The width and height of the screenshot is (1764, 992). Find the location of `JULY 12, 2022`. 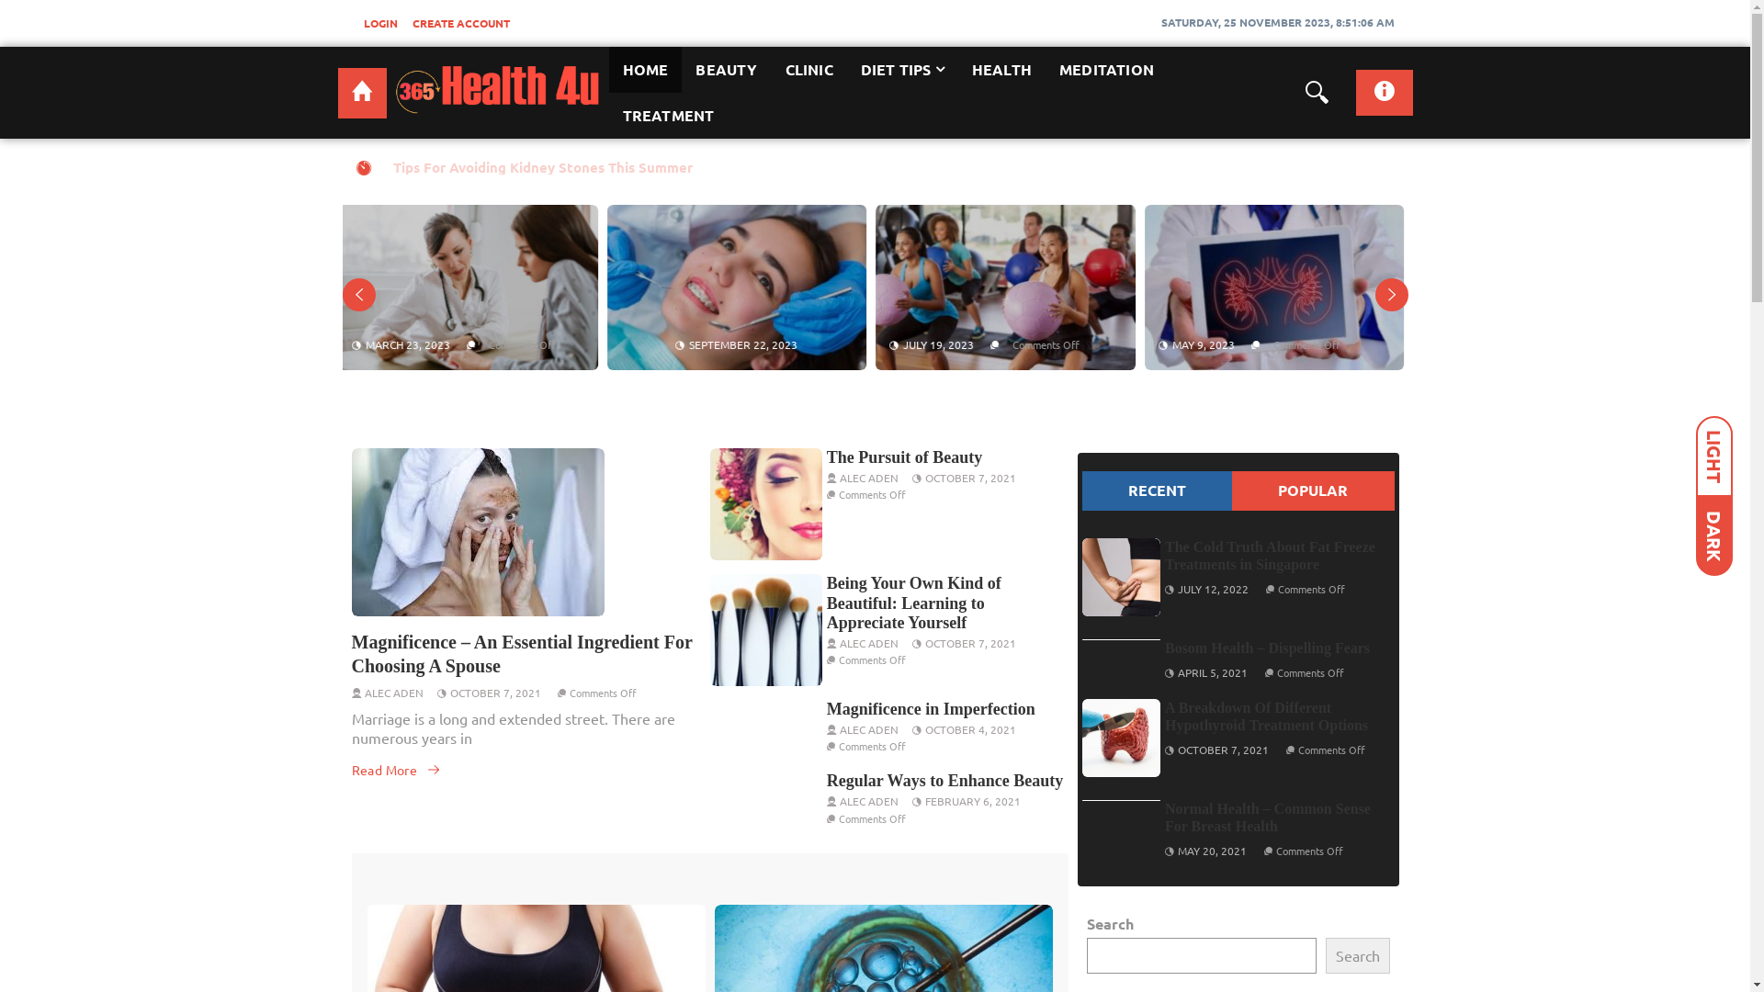

JULY 12, 2022 is located at coordinates (1213, 589).